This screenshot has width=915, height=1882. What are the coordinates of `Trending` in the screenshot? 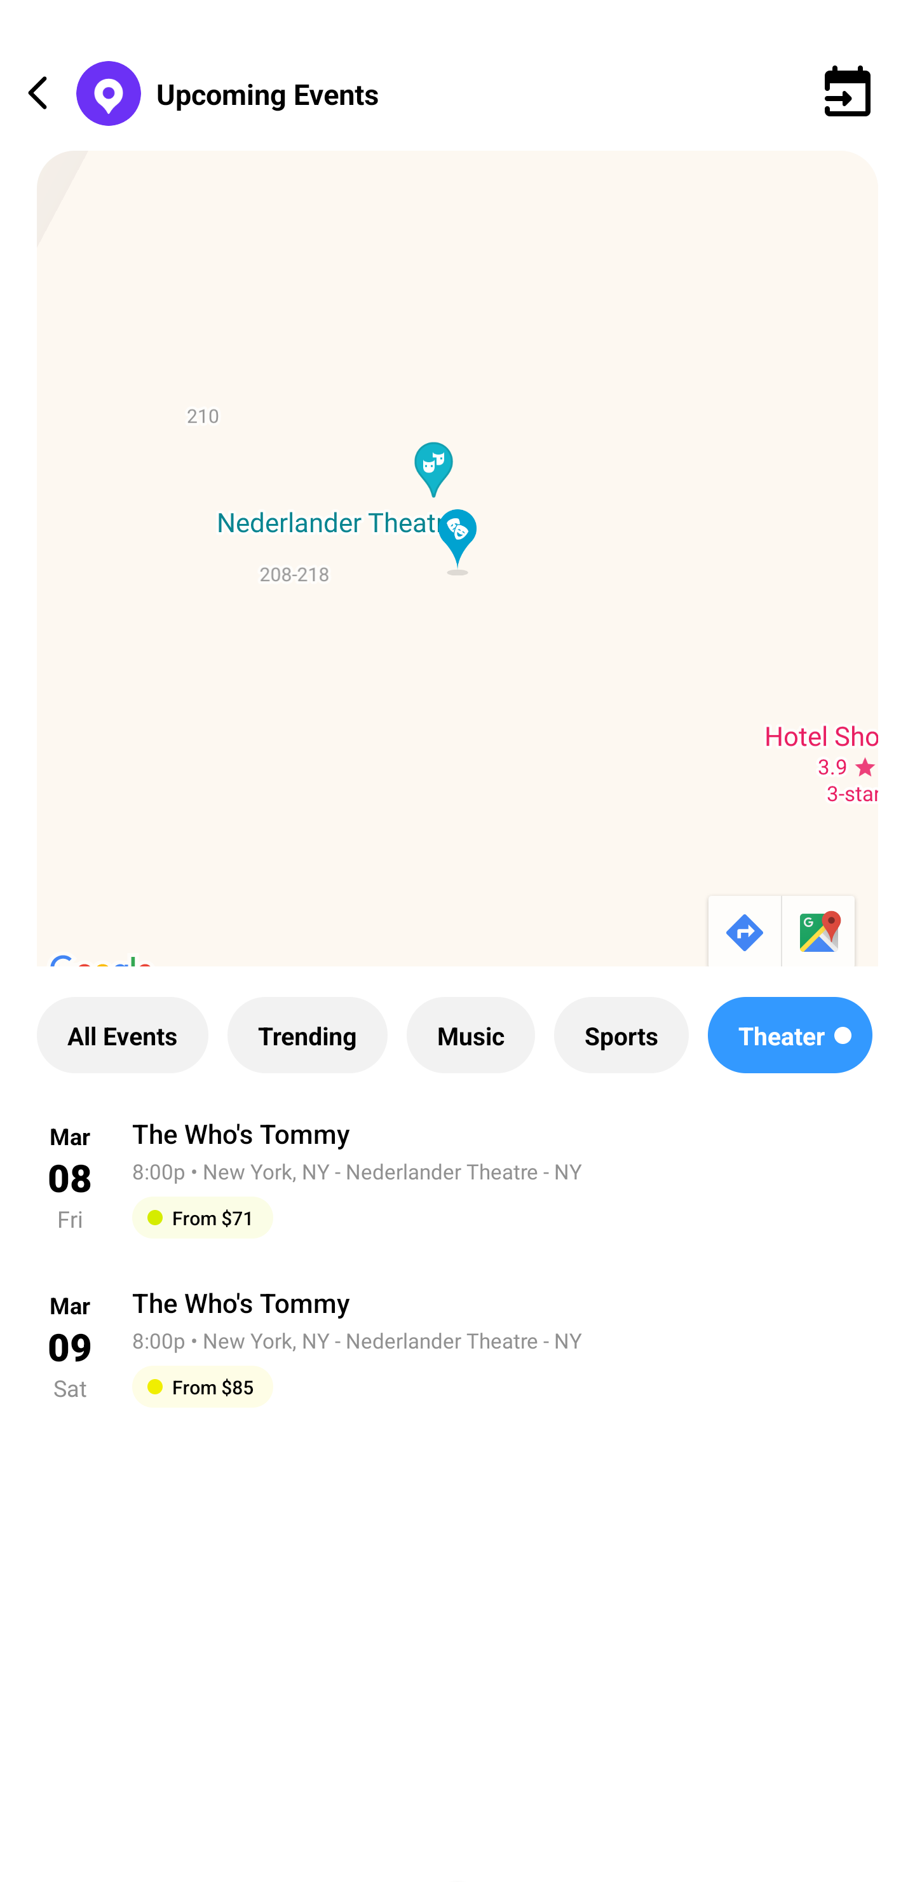 It's located at (308, 1035).